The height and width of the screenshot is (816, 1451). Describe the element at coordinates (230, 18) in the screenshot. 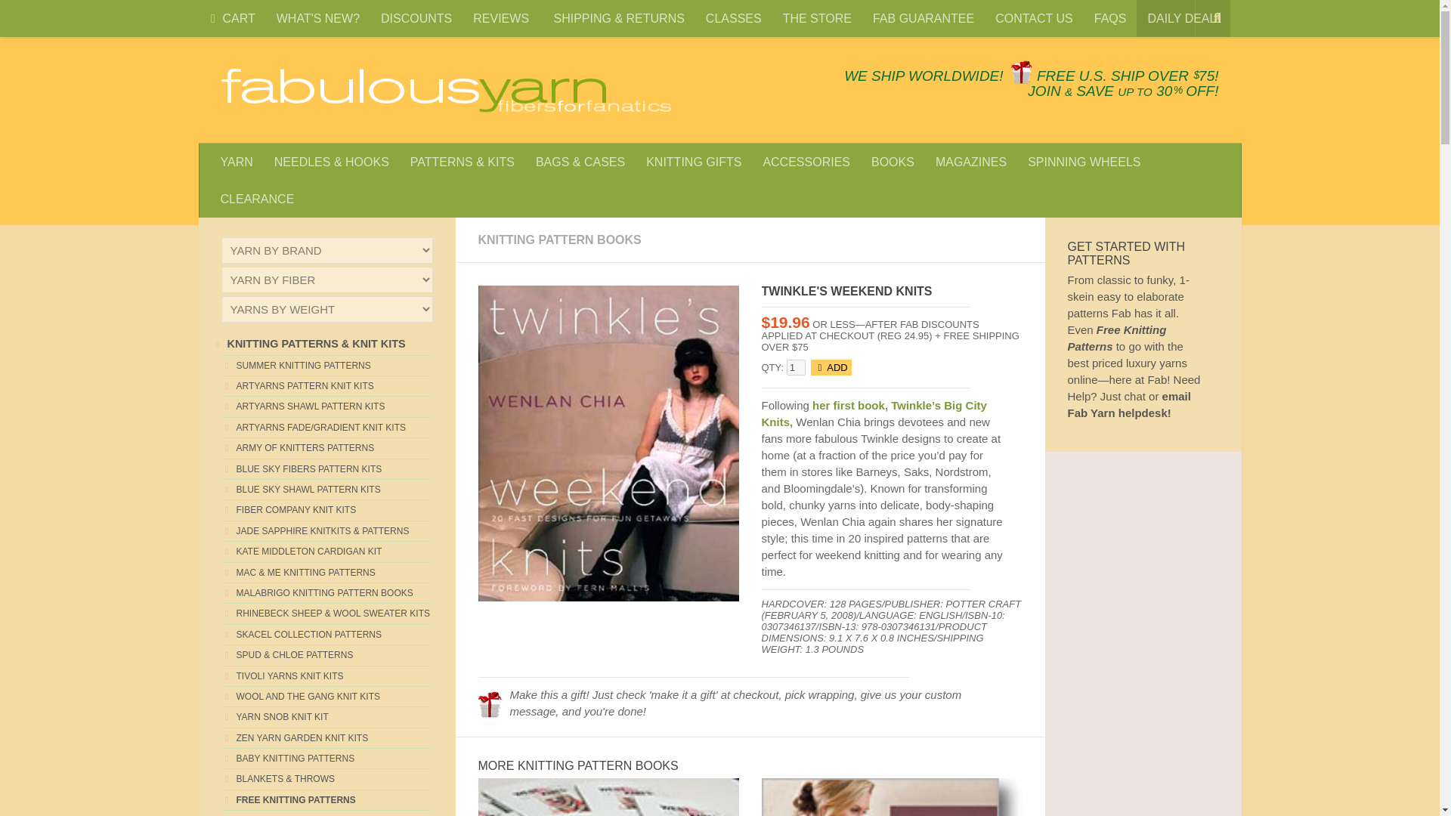

I see `CART` at that location.